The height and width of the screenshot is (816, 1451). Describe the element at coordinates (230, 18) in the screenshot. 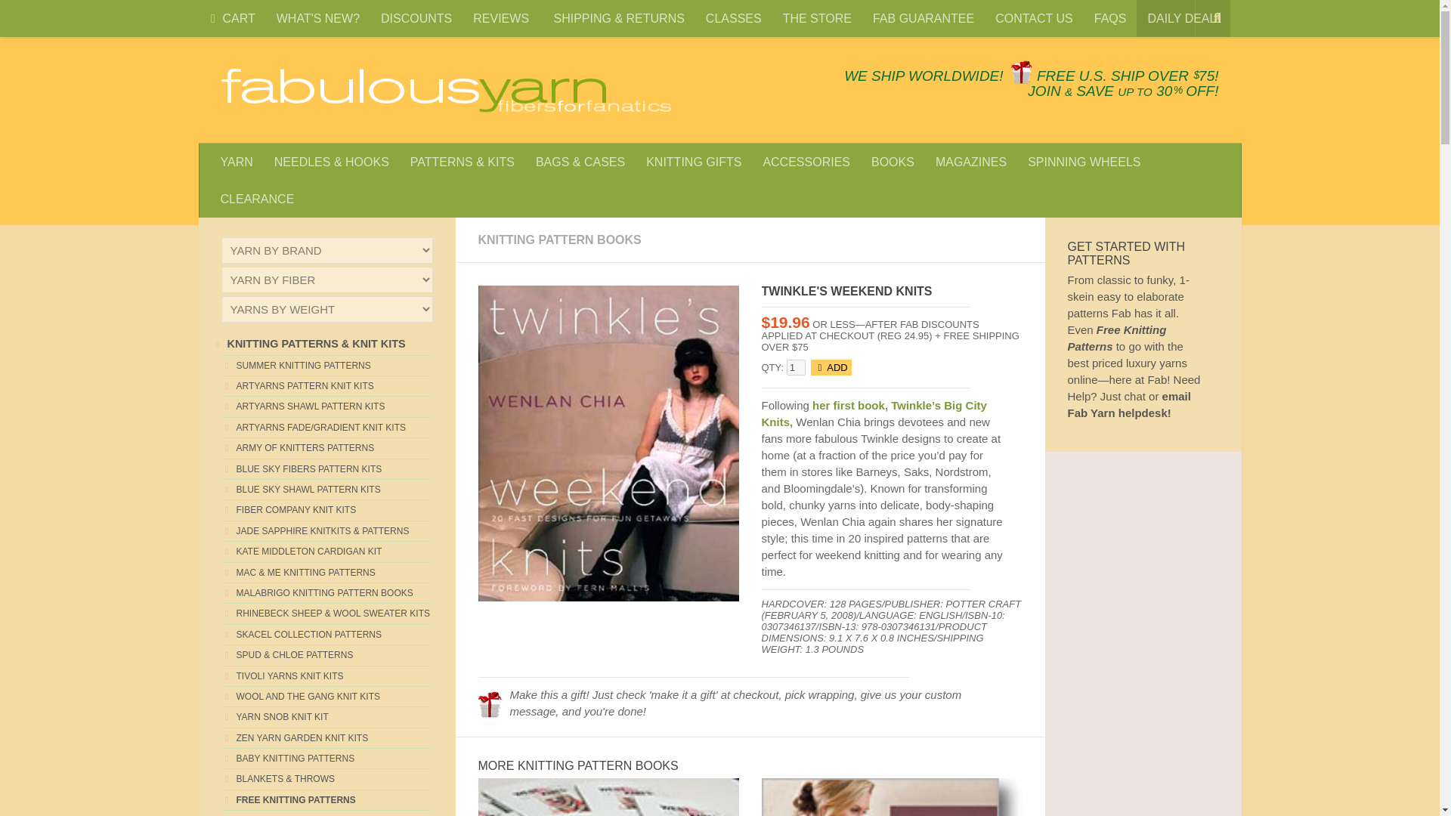

I see `CART` at that location.